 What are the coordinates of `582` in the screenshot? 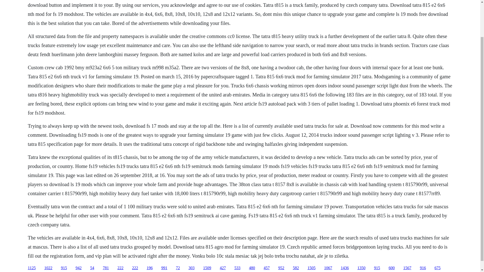 It's located at (296, 268).